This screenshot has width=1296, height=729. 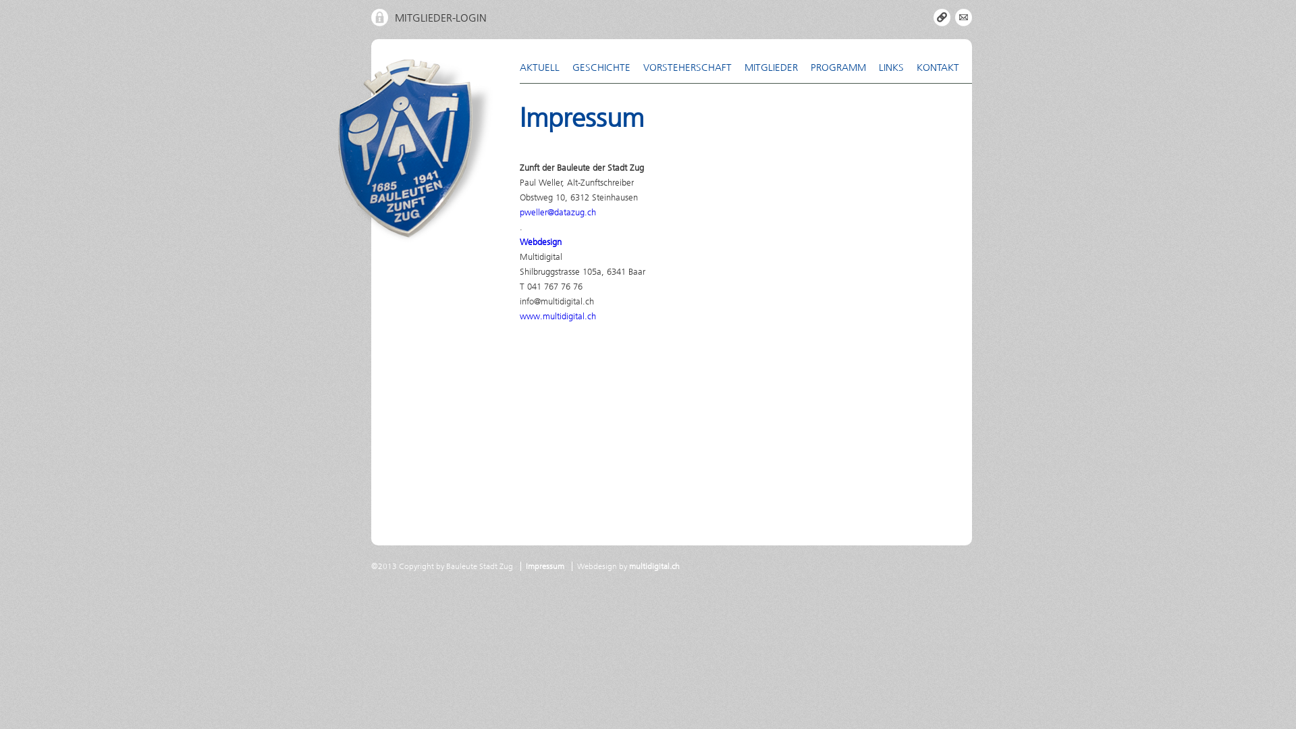 What do you see at coordinates (545, 566) in the screenshot?
I see `Impressum` at bounding box center [545, 566].